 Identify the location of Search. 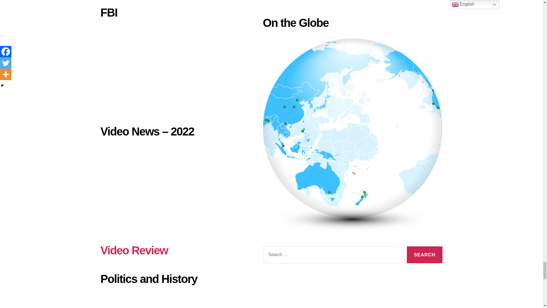
(424, 255).